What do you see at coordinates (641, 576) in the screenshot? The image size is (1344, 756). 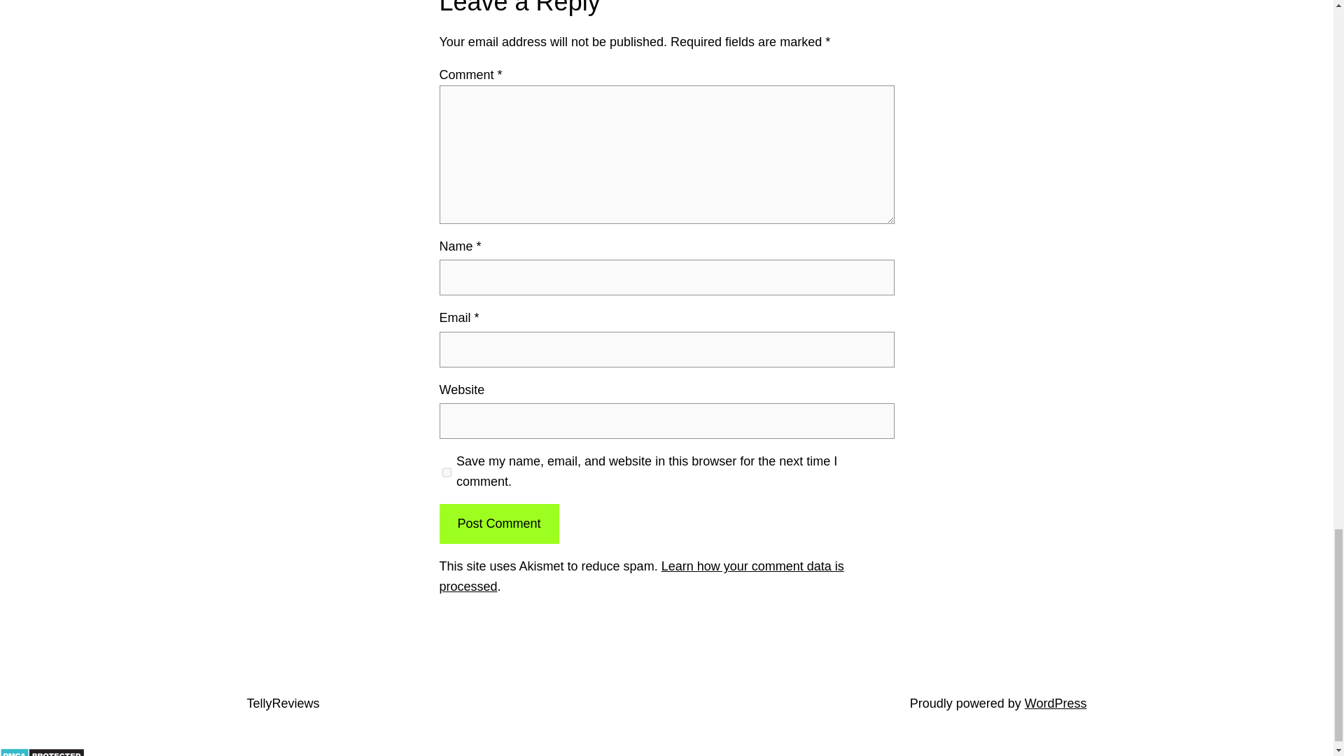 I see `Learn how your comment data is processed` at bounding box center [641, 576].